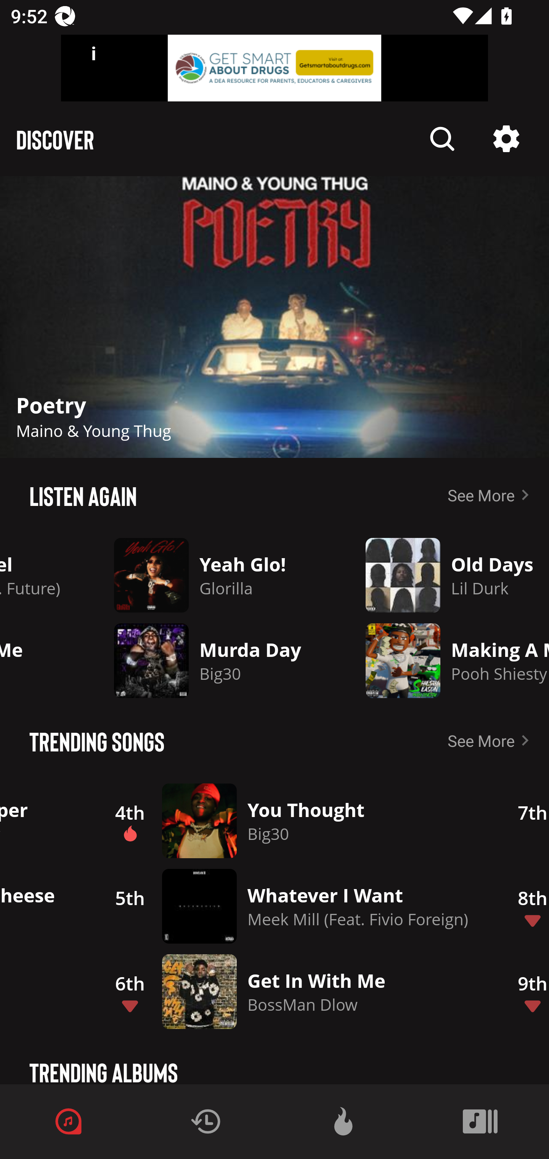  What do you see at coordinates (506, 139) in the screenshot?
I see `Description` at bounding box center [506, 139].